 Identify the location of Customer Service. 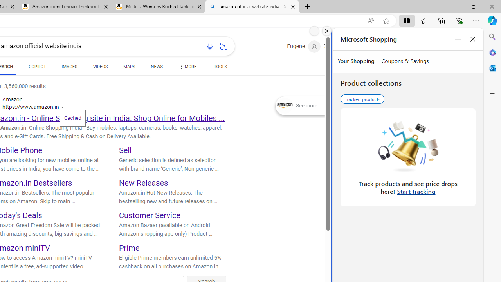
(150, 215).